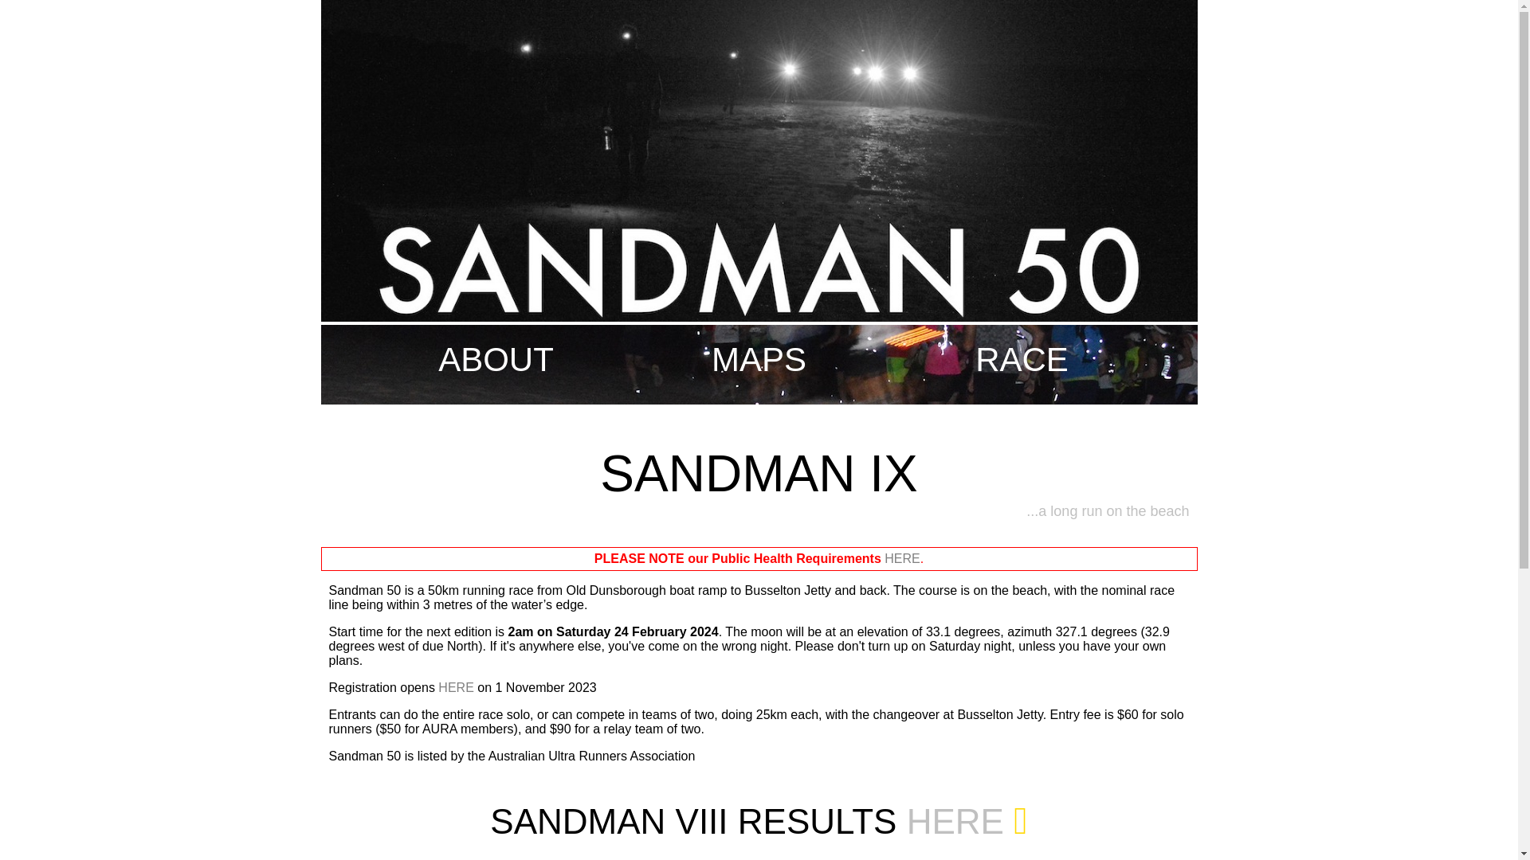  Describe the element at coordinates (759, 360) in the screenshot. I see `MAPS` at that location.